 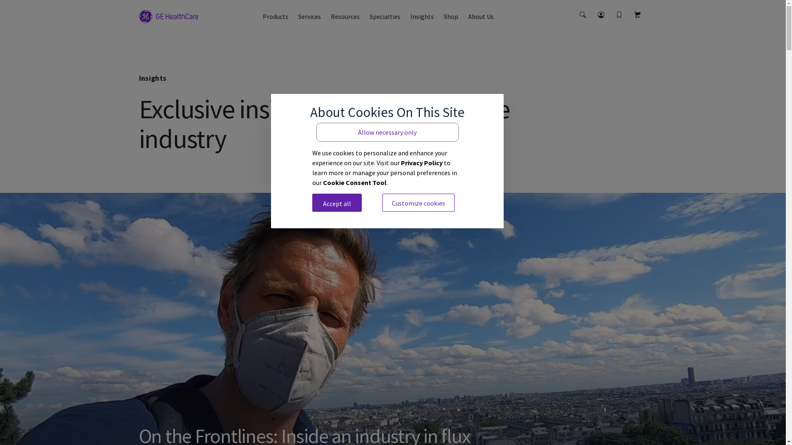 I want to click on Allow necessary only, so click(x=388, y=132).